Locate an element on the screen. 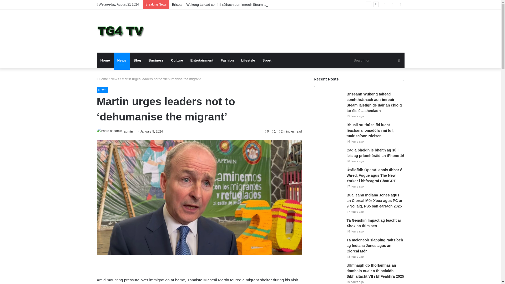 The image size is (505, 284). News is located at coordinates (115, 79).